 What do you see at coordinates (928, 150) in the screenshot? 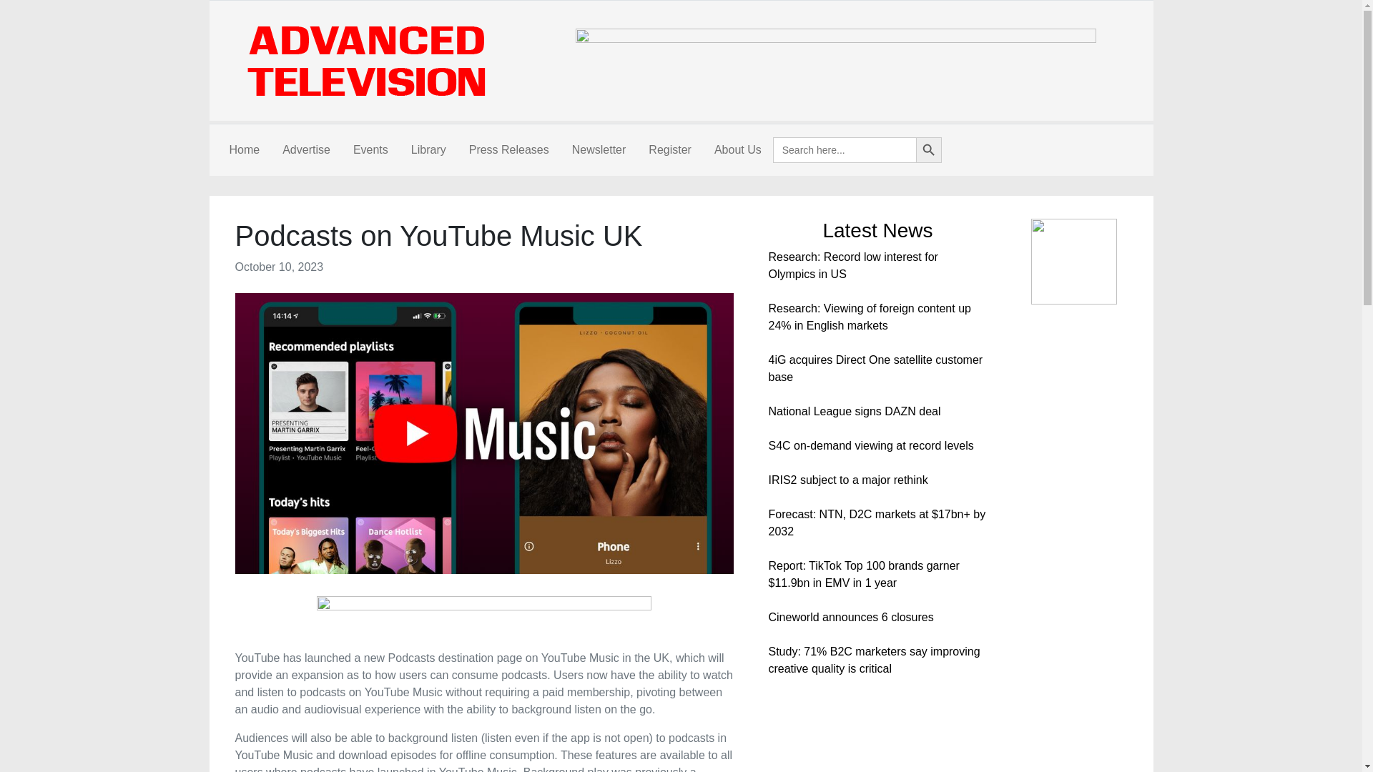
I see `Search Button` at bounding box center [928, 150].